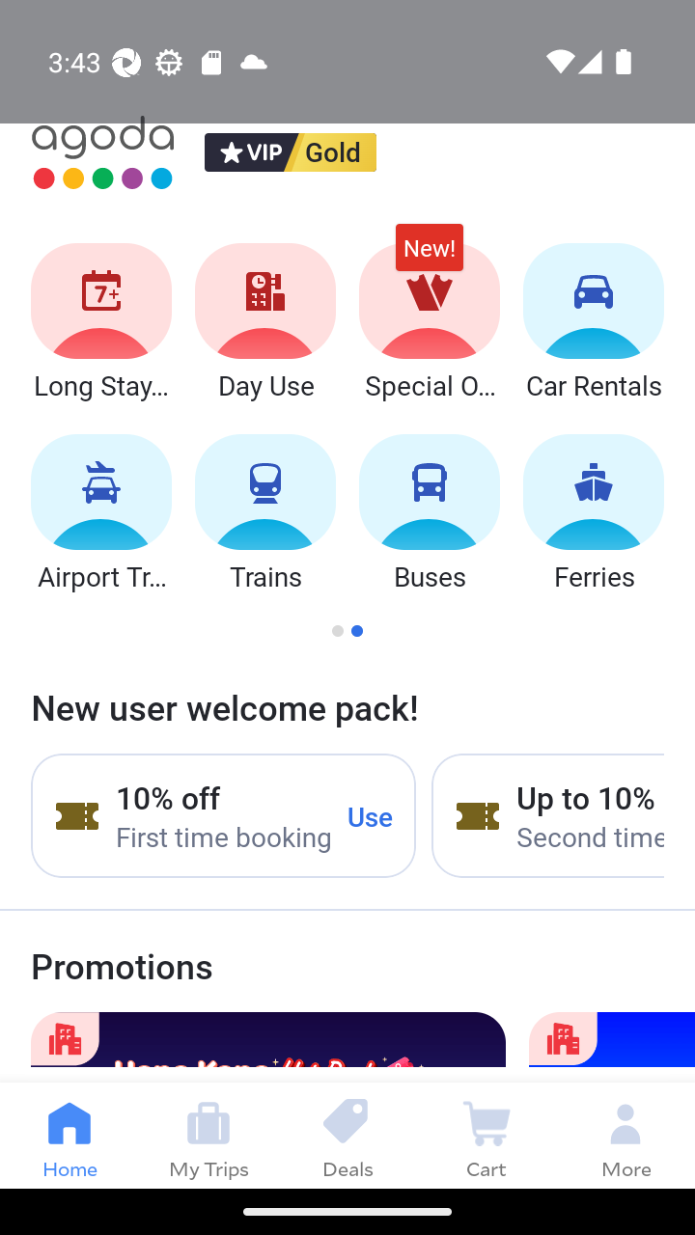 The width and height of the screenshot is (695, 1235). What do you see at coordinates (69, 1135) in the screenshot?
I see `Home` at bounding box center [69, 1135].